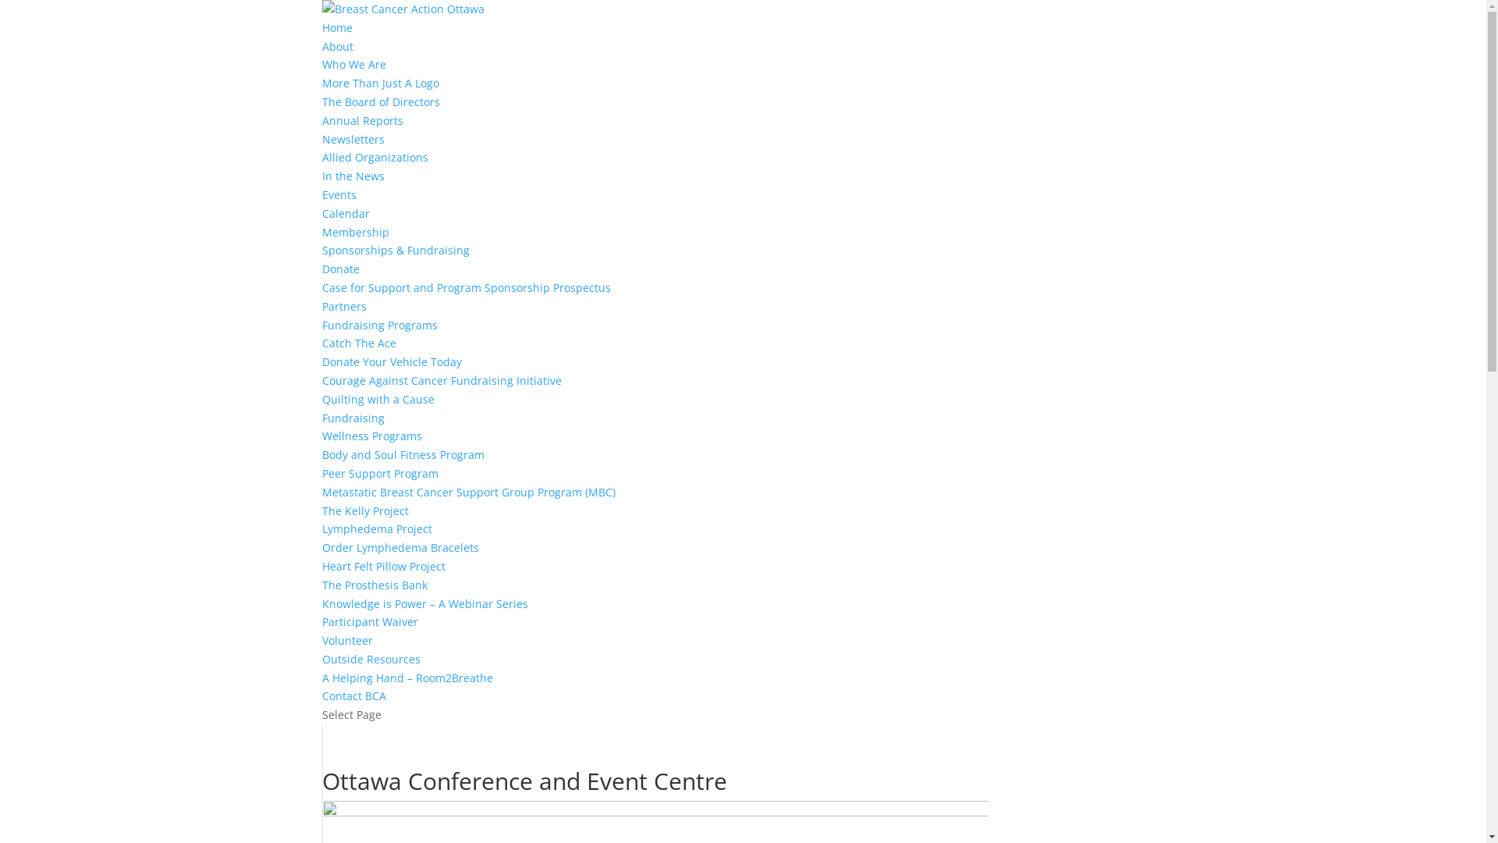 This screenshot has width=1498, height=843. What do you see at coordinates (383, 567) in the screenshot?
I see `Heart Felt Pillow Project` at bounding box center [383, 567].